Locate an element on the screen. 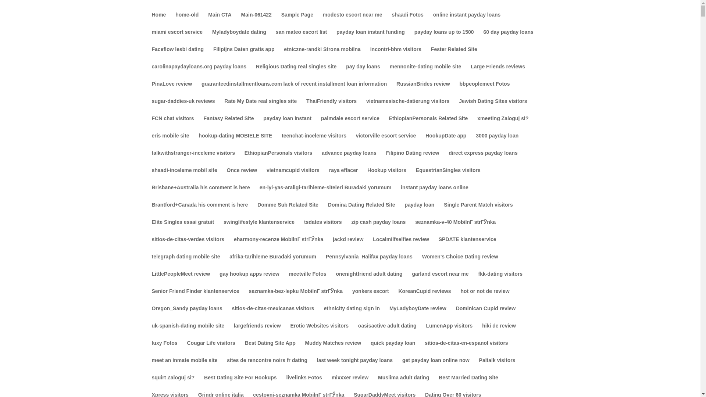 This screenshot has width=706, height=397. FCN chat visitors is located at coordinates (172, 124).